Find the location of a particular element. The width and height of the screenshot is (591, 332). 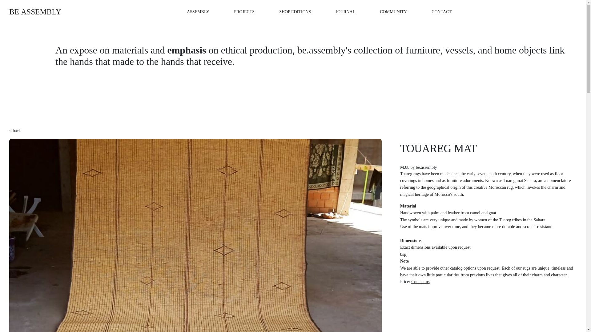

COMMUNITY is located at coordinates (393, 12).